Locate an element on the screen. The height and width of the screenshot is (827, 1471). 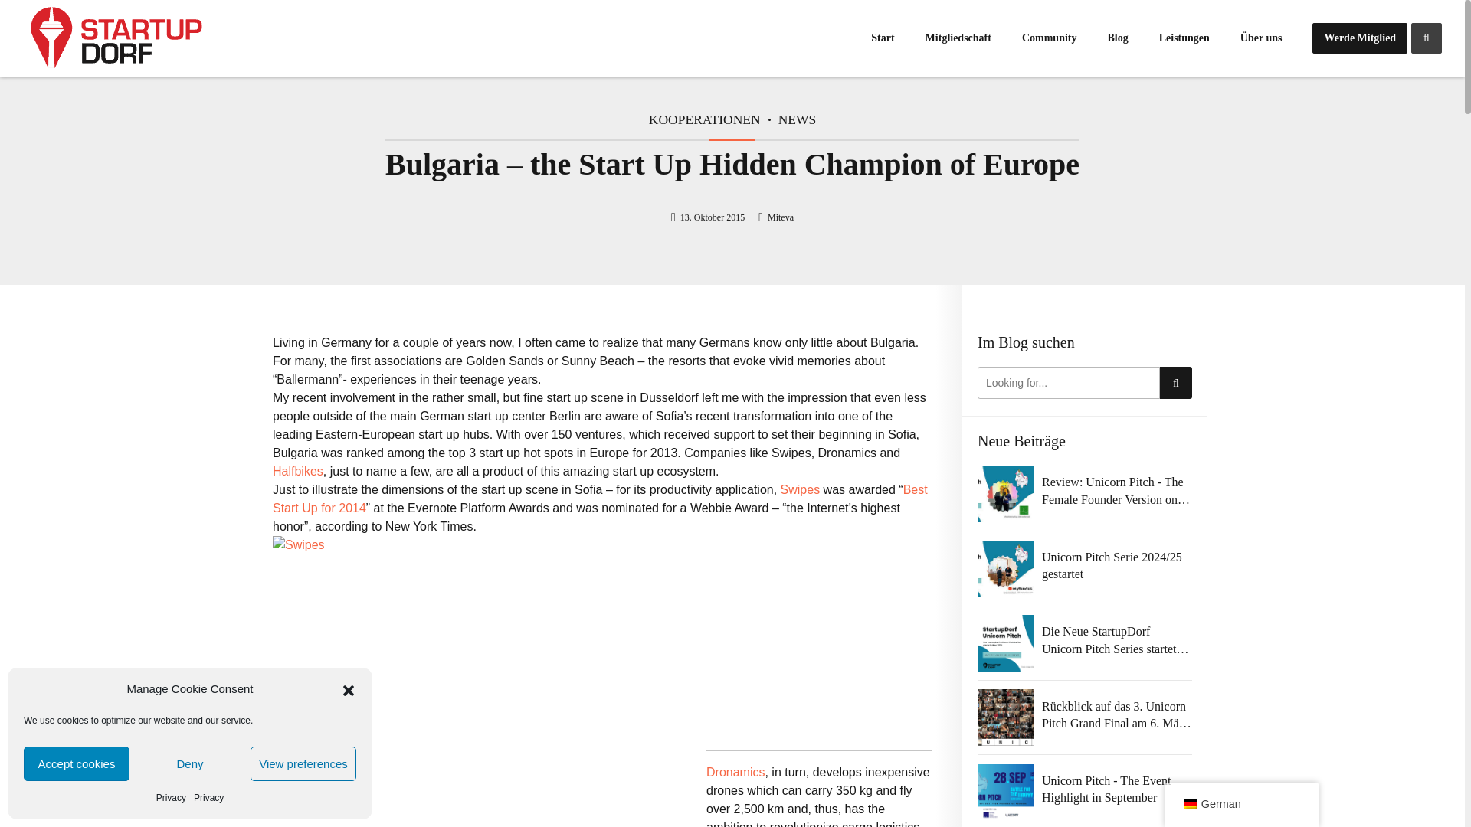
Start is located at coordinates (883, 38).